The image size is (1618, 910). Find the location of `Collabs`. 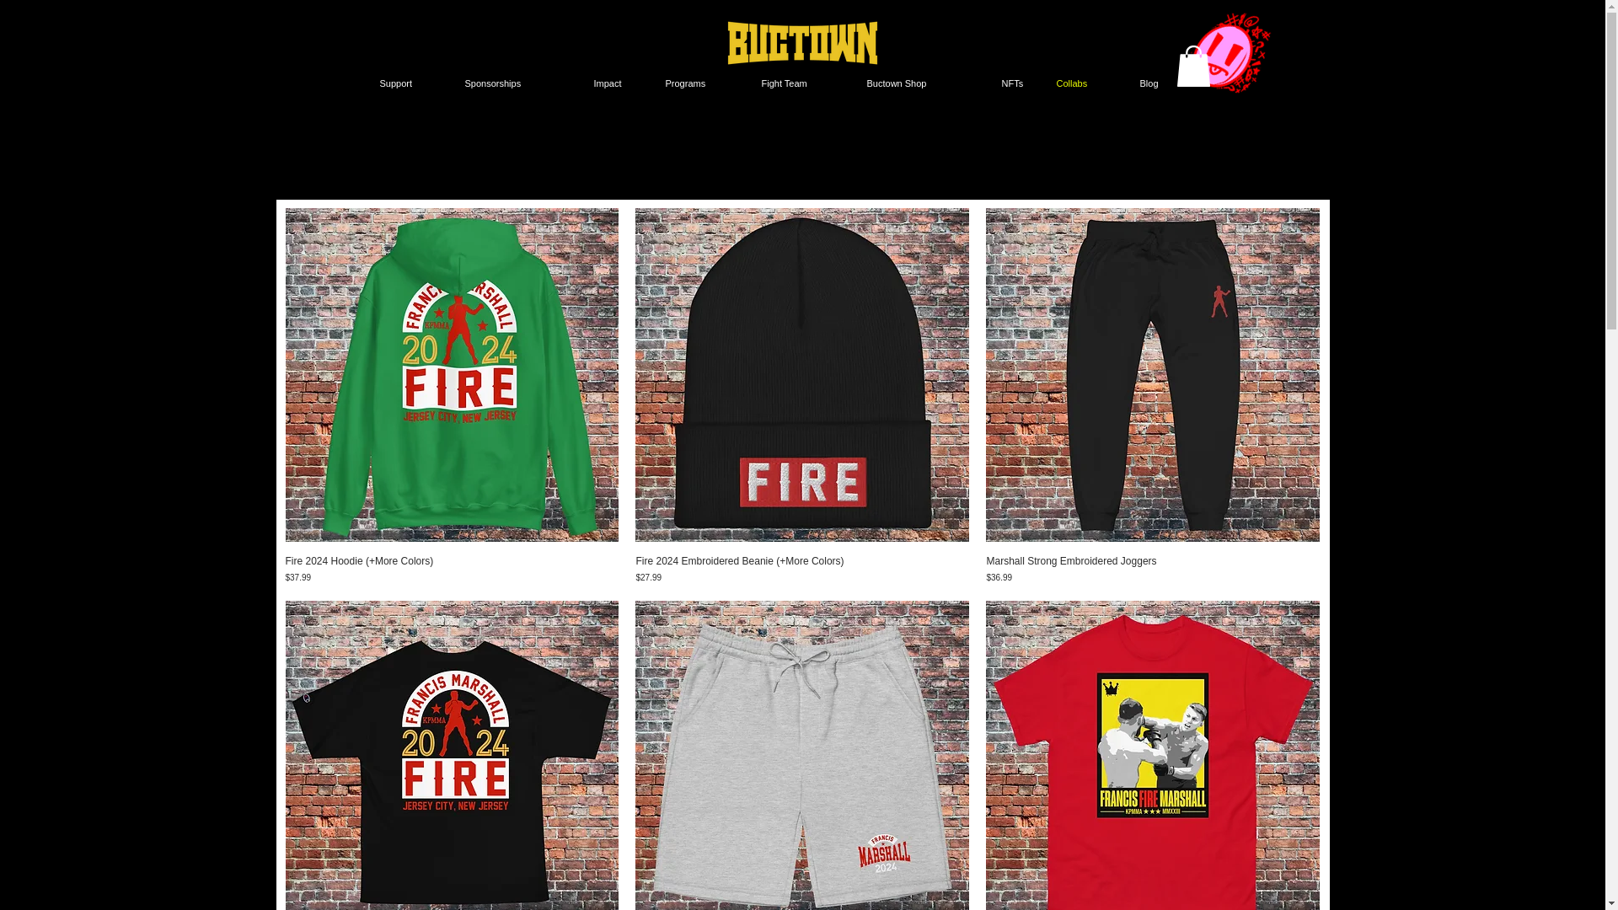

Collabs is located at coordinates (1090, 83).